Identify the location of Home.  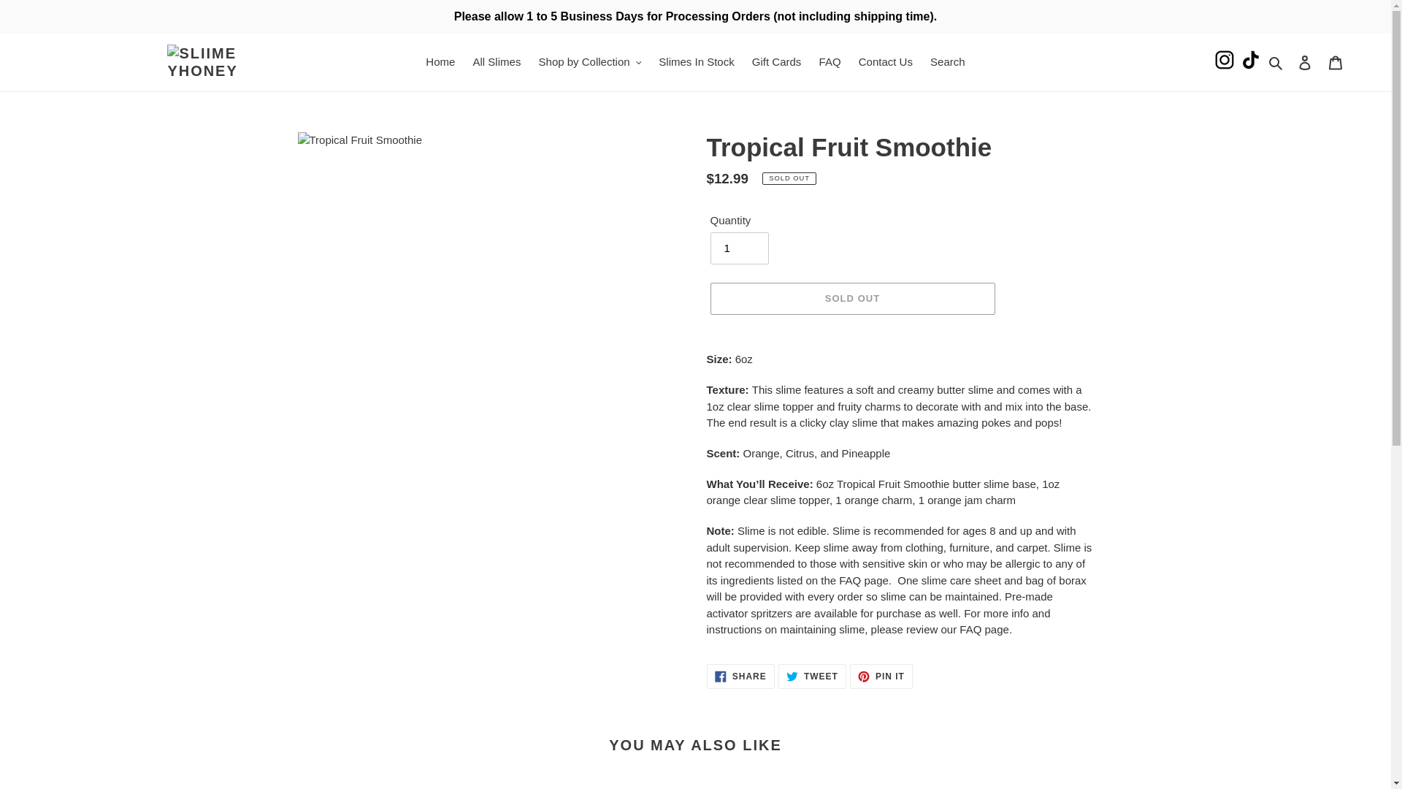
(440, 63).